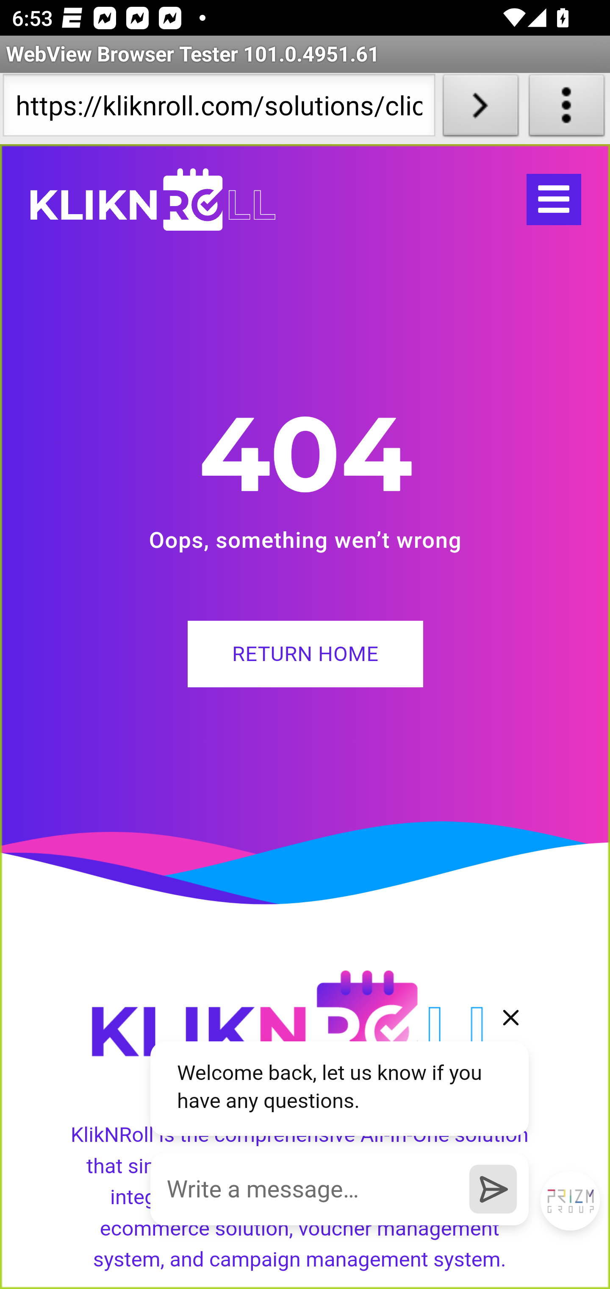 This screenshot has width=610, height=1289. Describe the element at coordinates (480, 109) in the screenshot. I see `Load URL` at that location.